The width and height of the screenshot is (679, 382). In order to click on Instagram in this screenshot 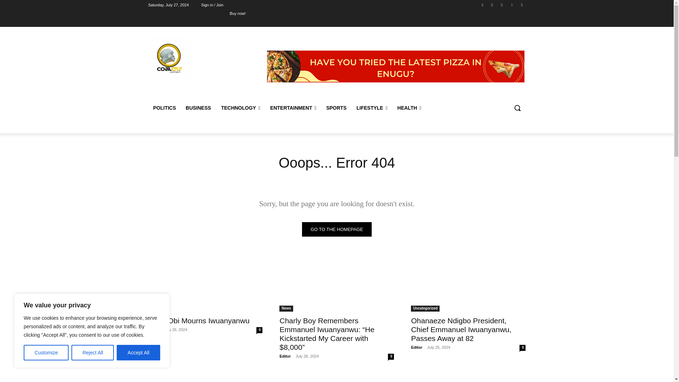, I will do `click(492, 5)`.